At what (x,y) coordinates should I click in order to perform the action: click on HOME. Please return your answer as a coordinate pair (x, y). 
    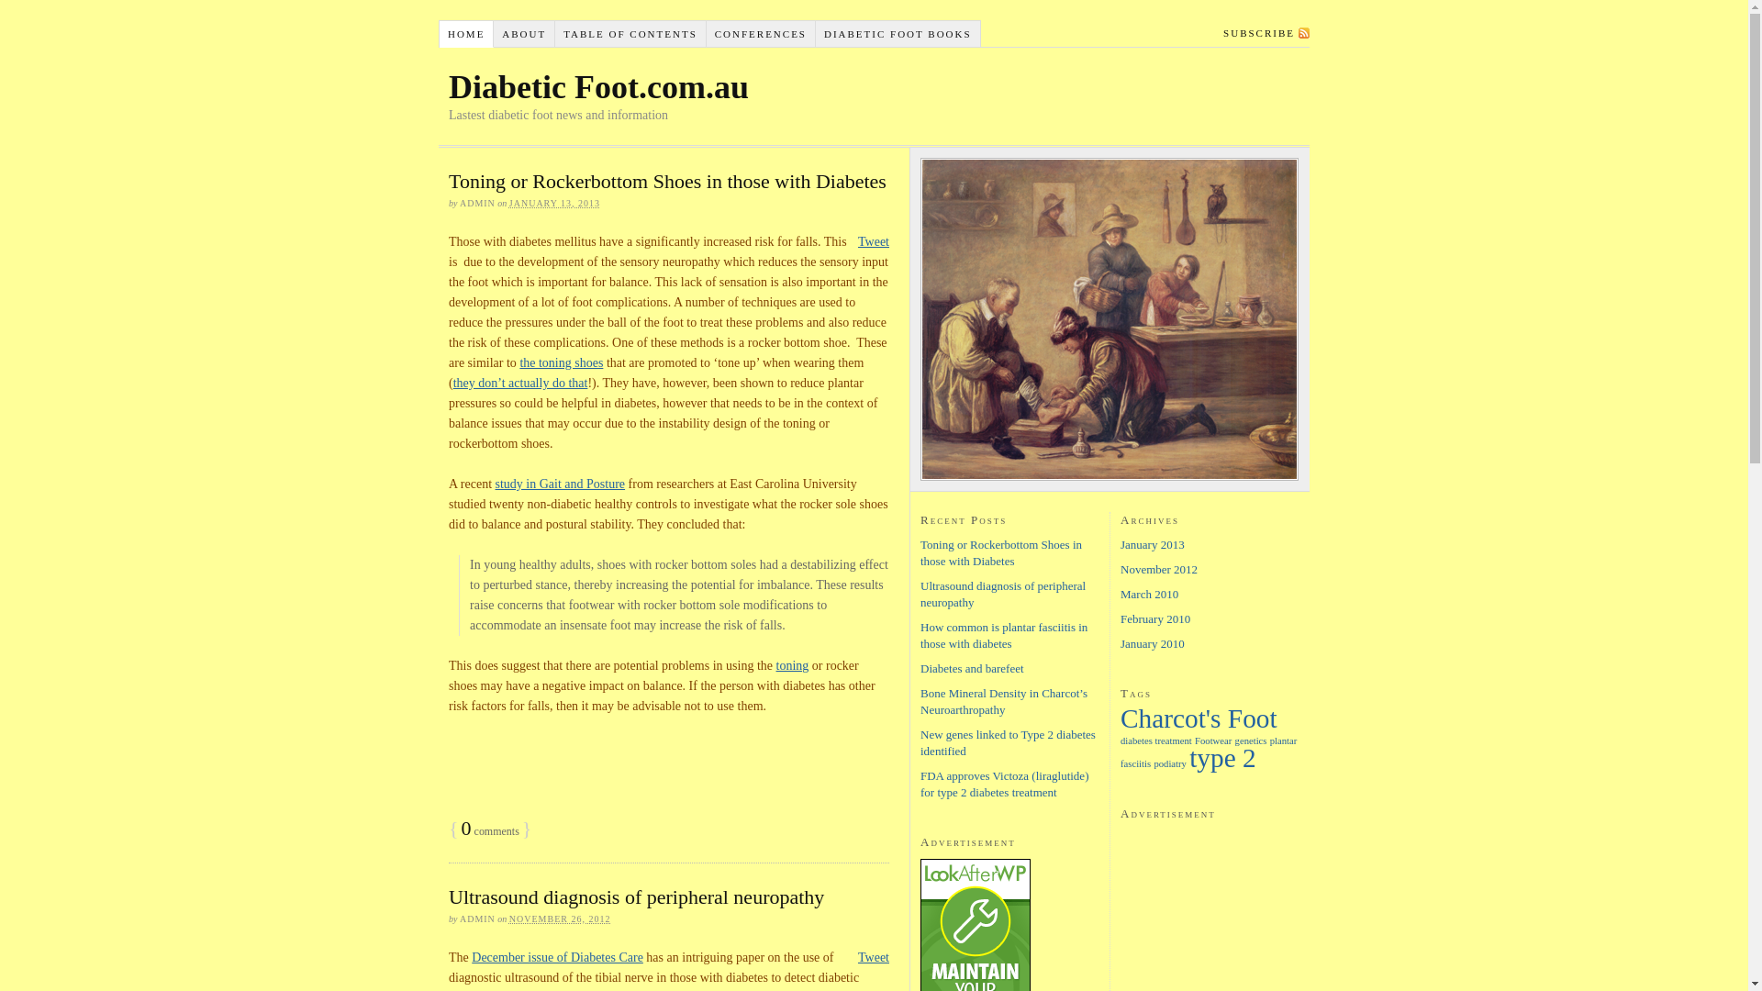
    Looking at the image, I should click on (466, 34).